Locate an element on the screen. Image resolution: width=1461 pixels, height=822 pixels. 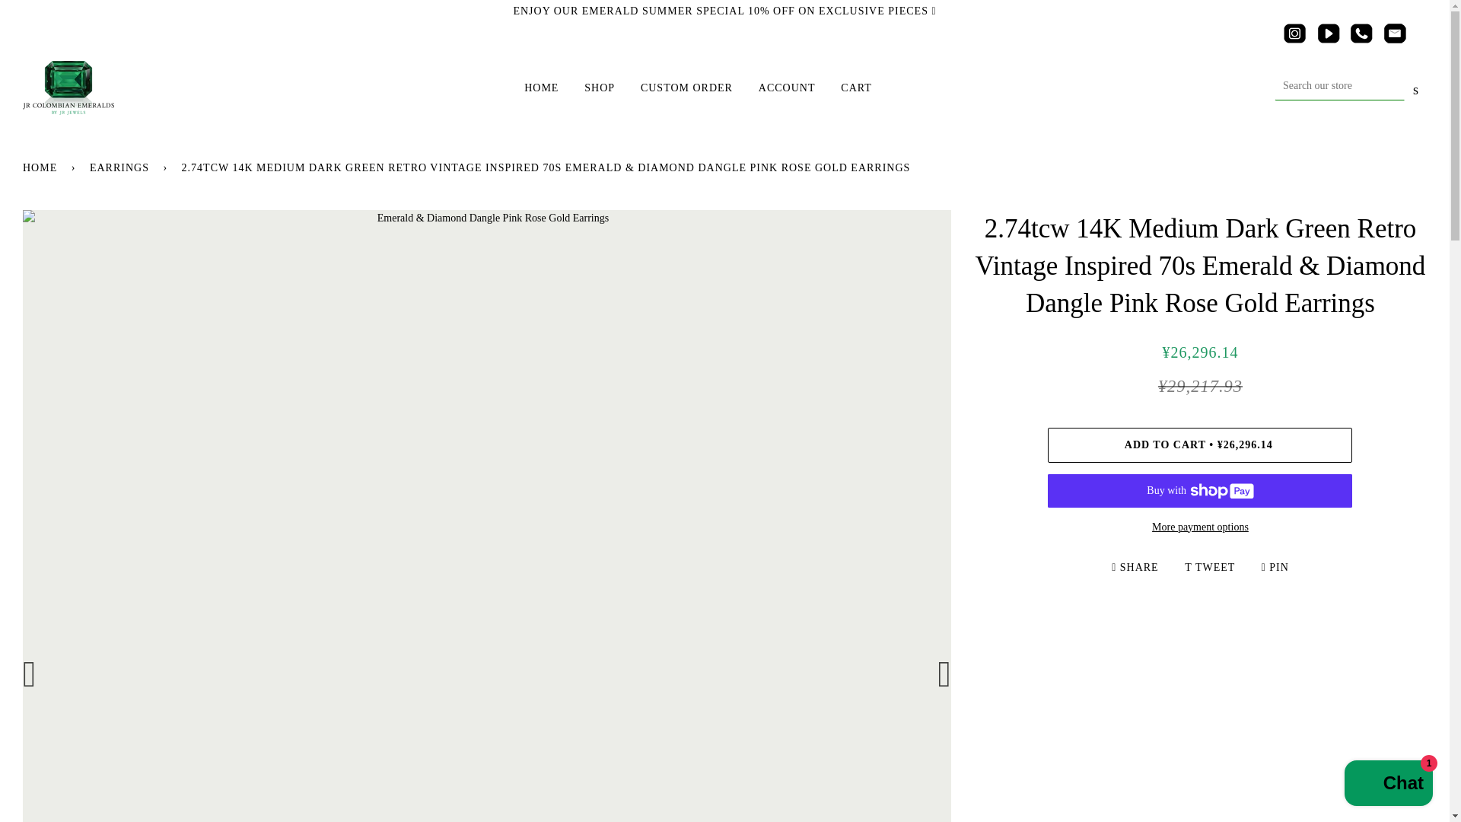
Mail us is located at coordinates (1394, 40).